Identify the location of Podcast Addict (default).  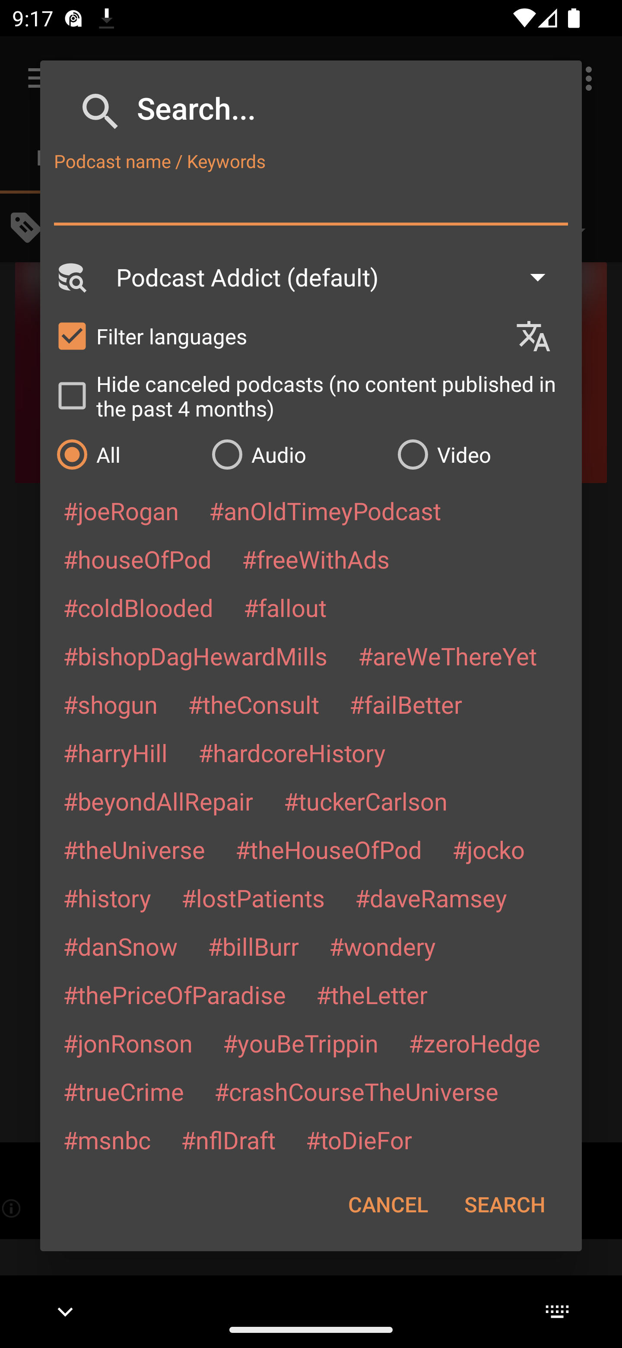
(339, 277).